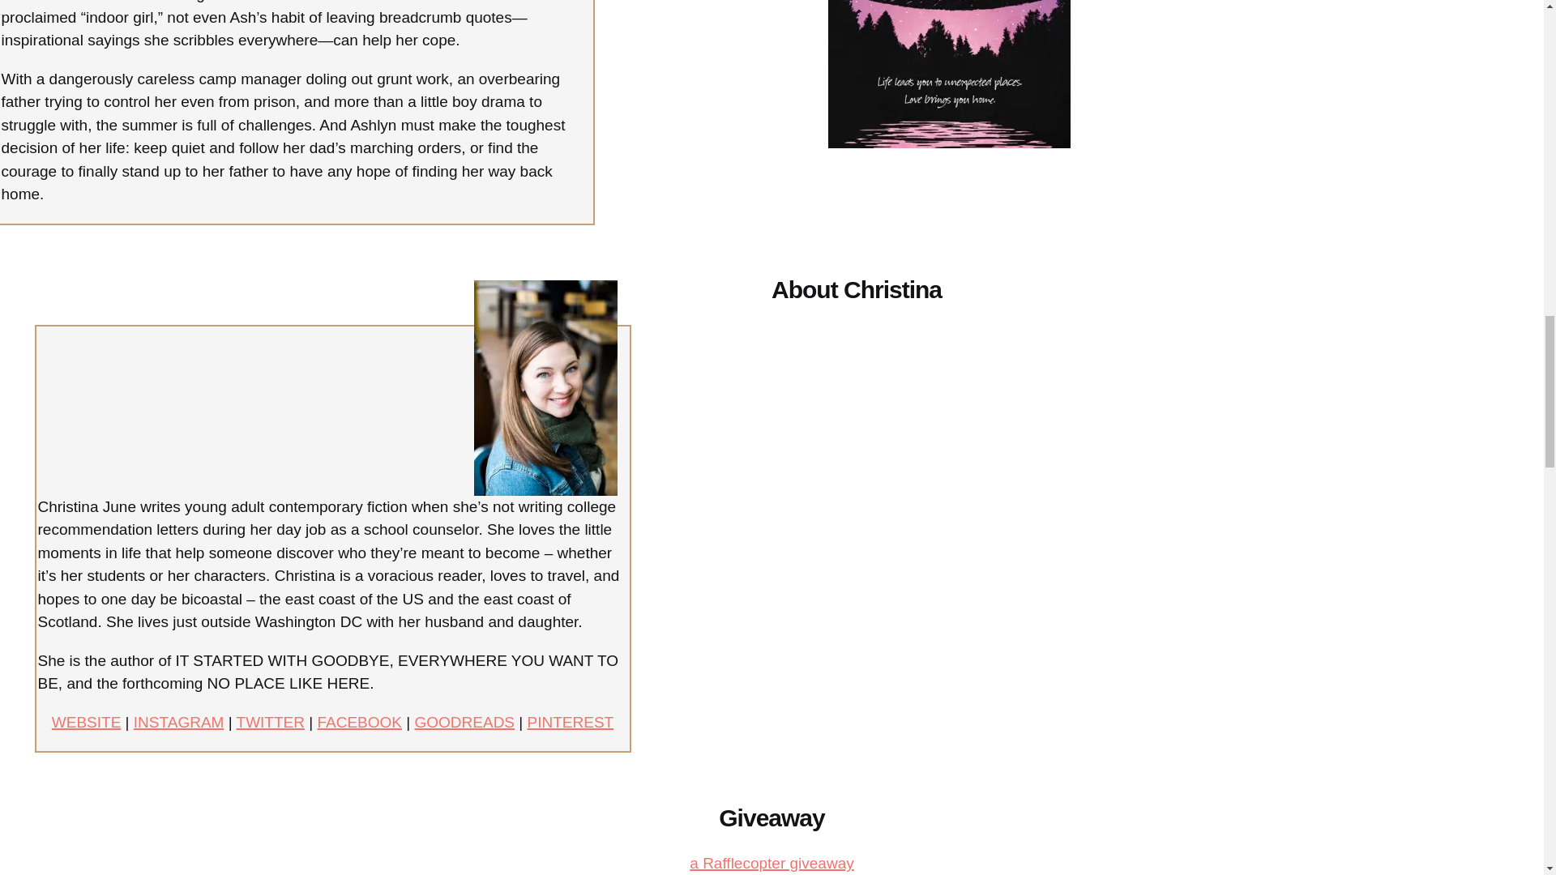 This screenshot has width=1556, height=875. Describe the element at coordinates (465, 722) in the screenshot. I see `GOODREADS` at that location.